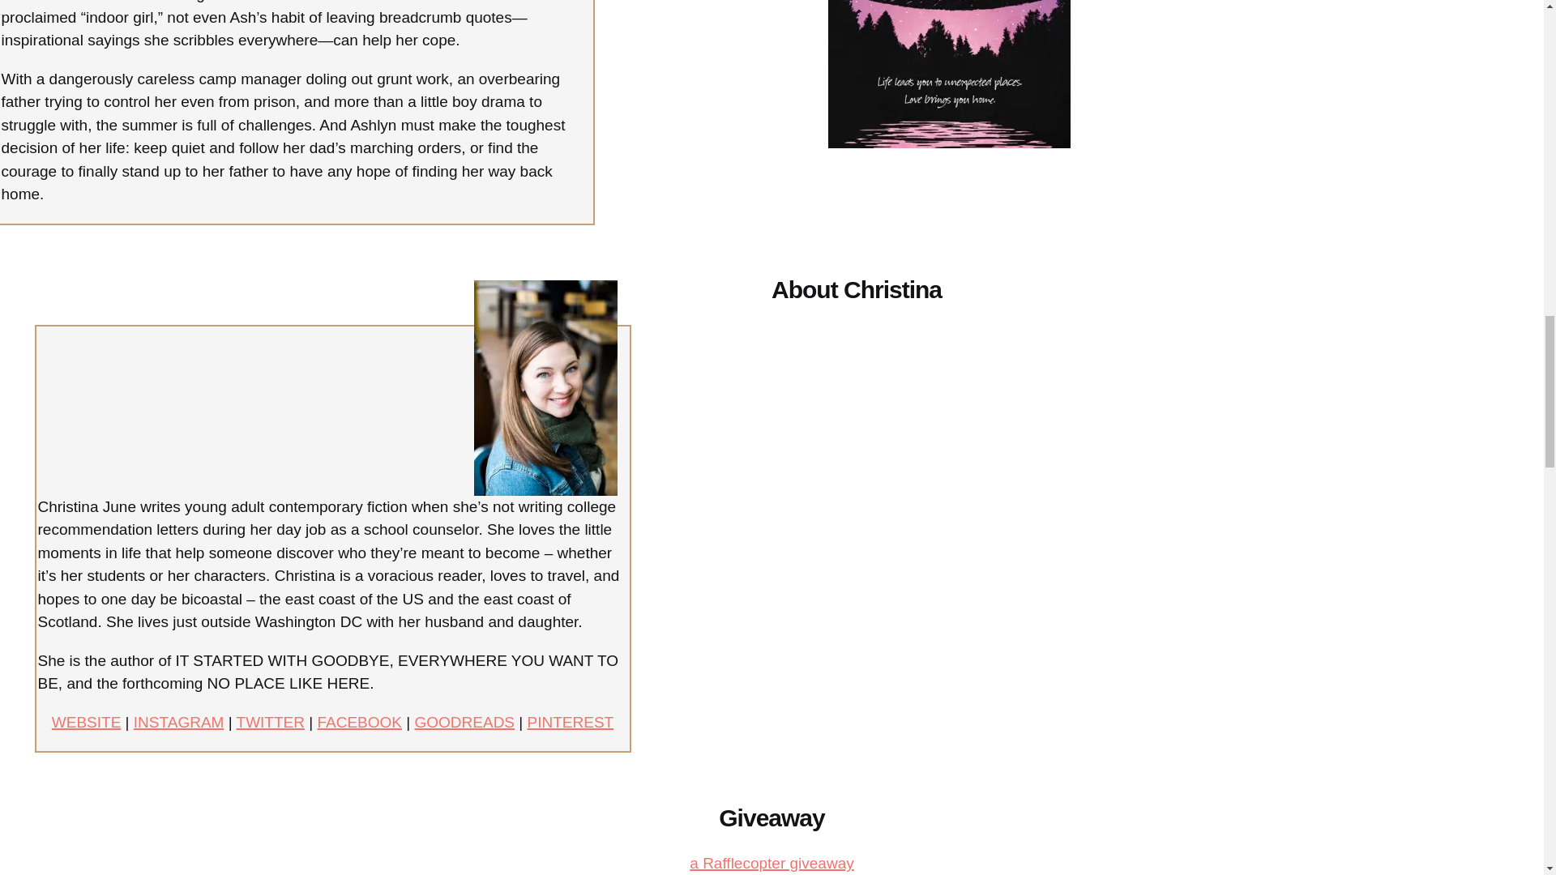 This screenshot has width=1556, height=875. Describe the element at coordinates (465, 722) in the screenshot. I see `GOODREADS` at that location.